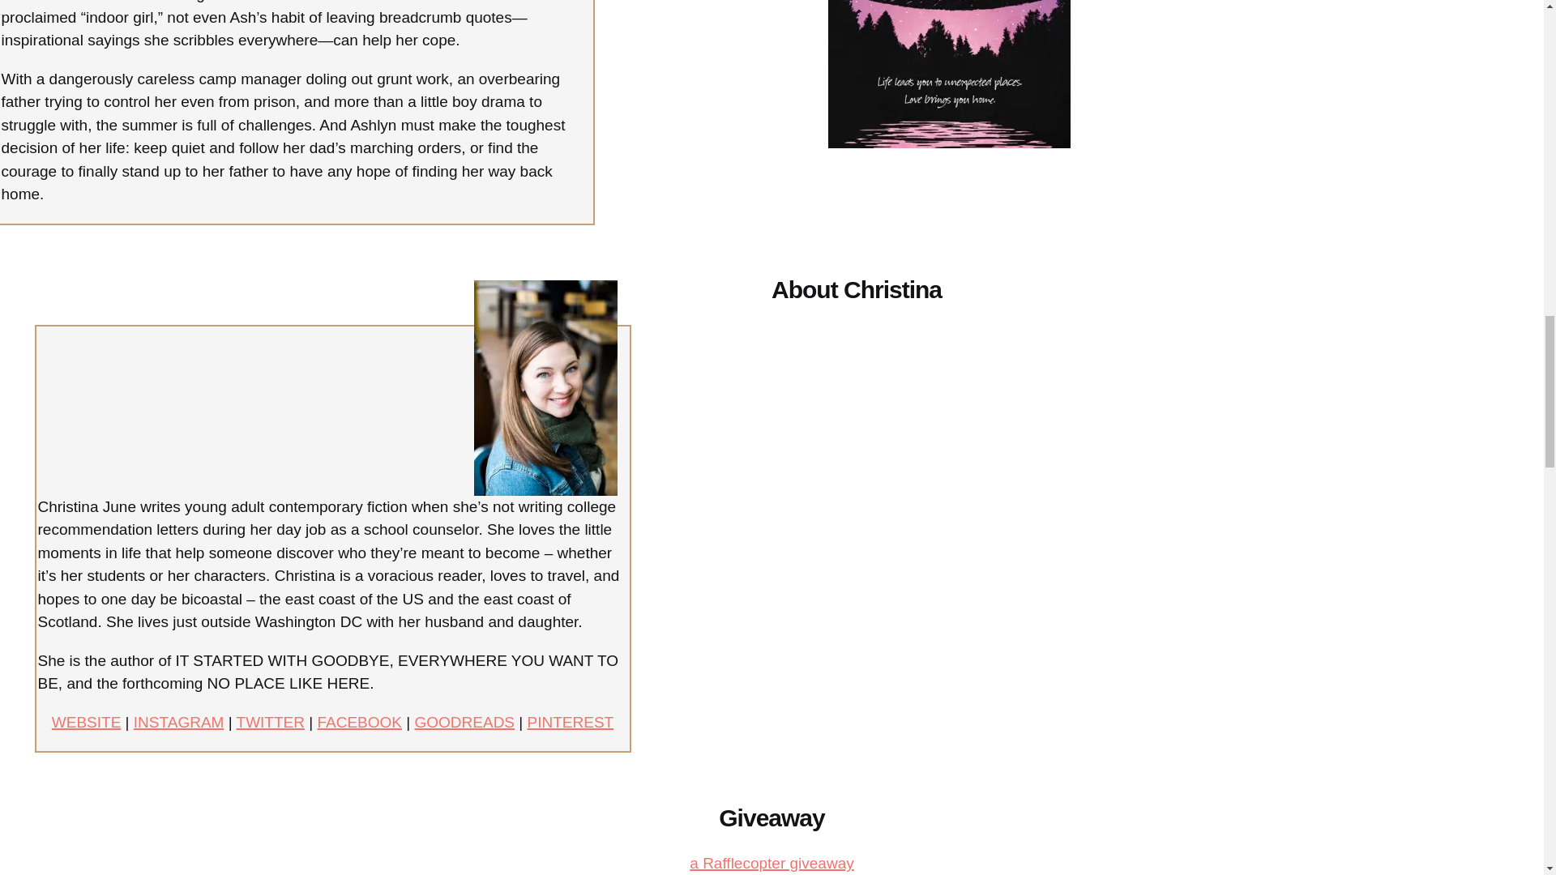 This screenshot has width=1556, height=875. Describe the element at coordinates (465, 722) in the screenshot. I see `GOODREADS` at that location.